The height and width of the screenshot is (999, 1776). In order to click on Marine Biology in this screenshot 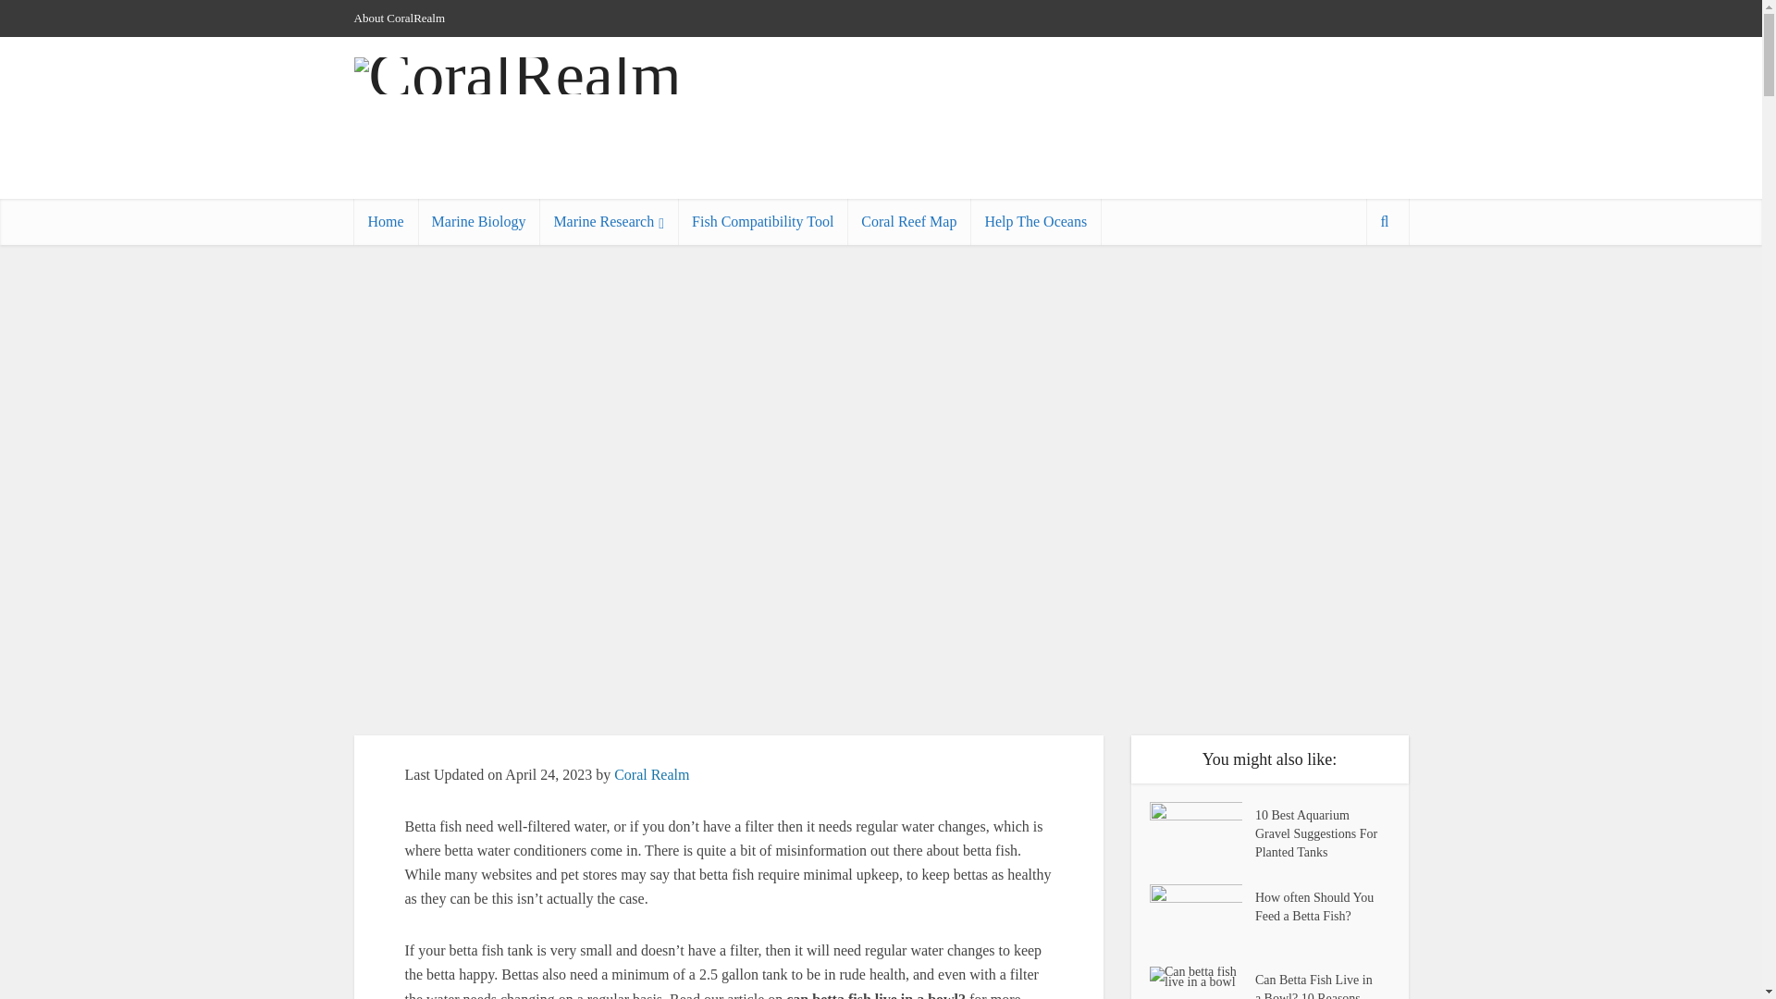, I will do `click(478, 221)`.